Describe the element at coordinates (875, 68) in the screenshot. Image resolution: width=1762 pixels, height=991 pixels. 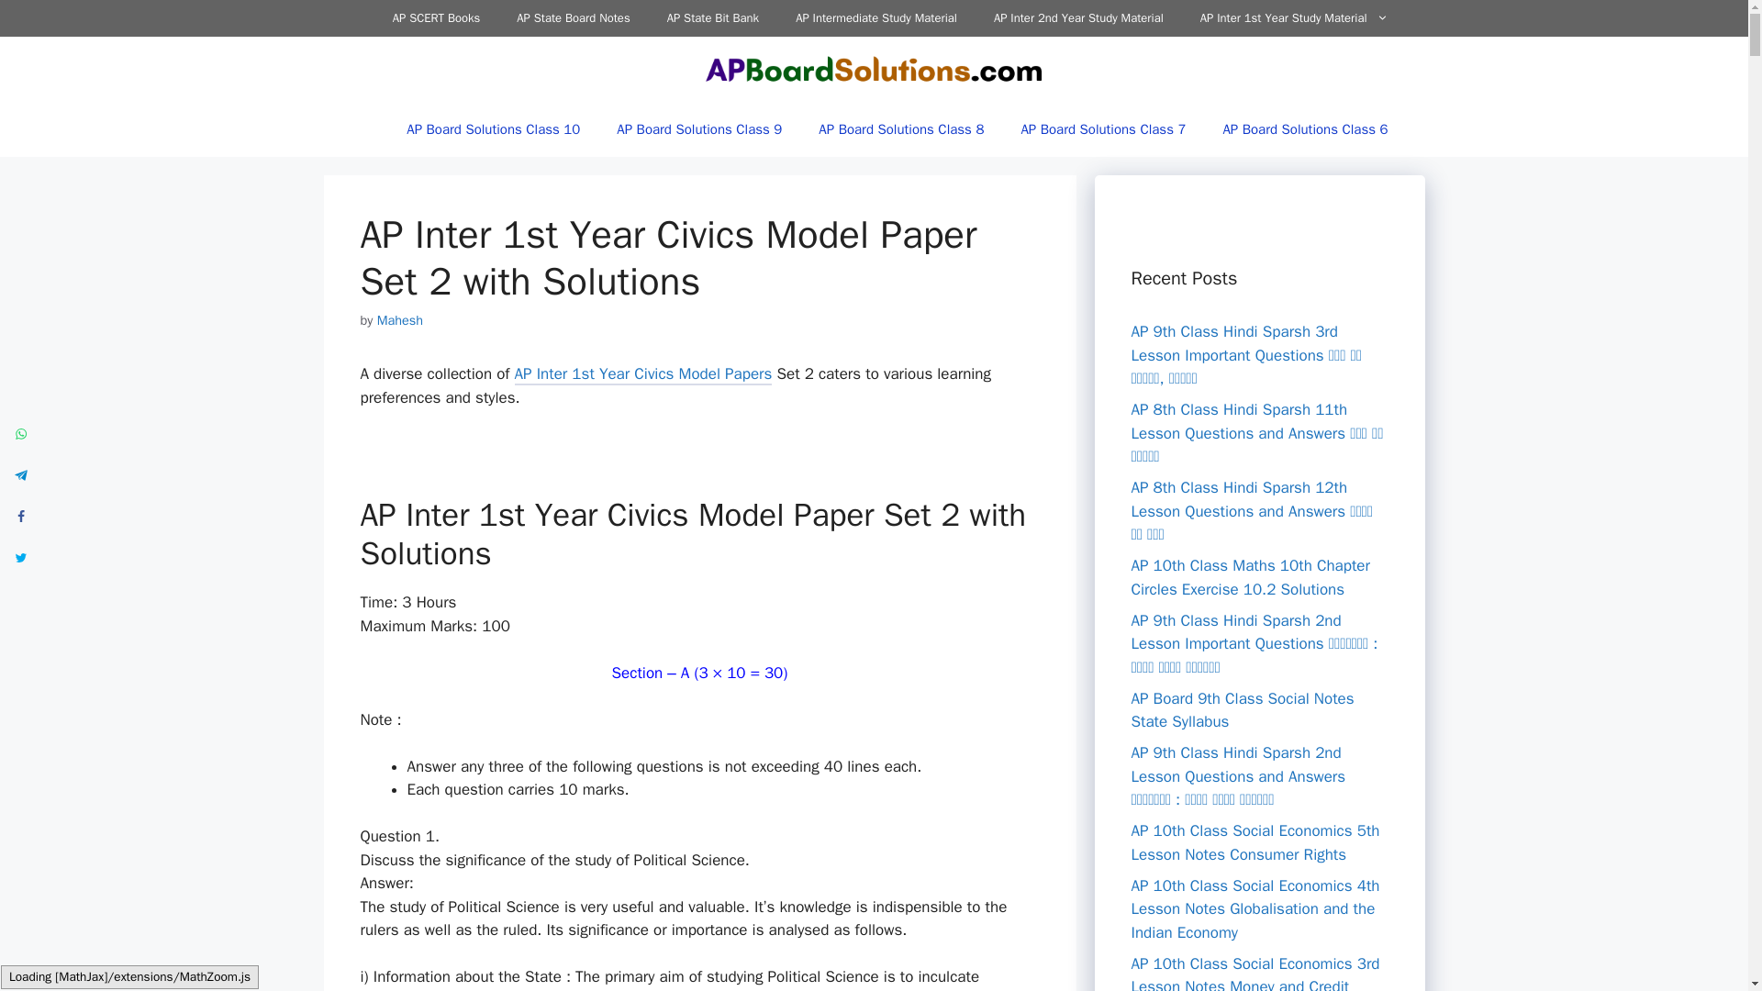
I see `AP Board Solutions` at that location.